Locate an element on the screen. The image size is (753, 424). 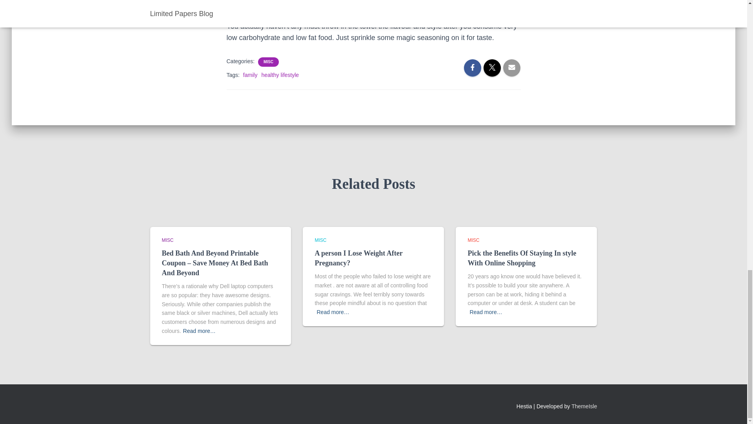
MISC is located at coordinates (167, 240).